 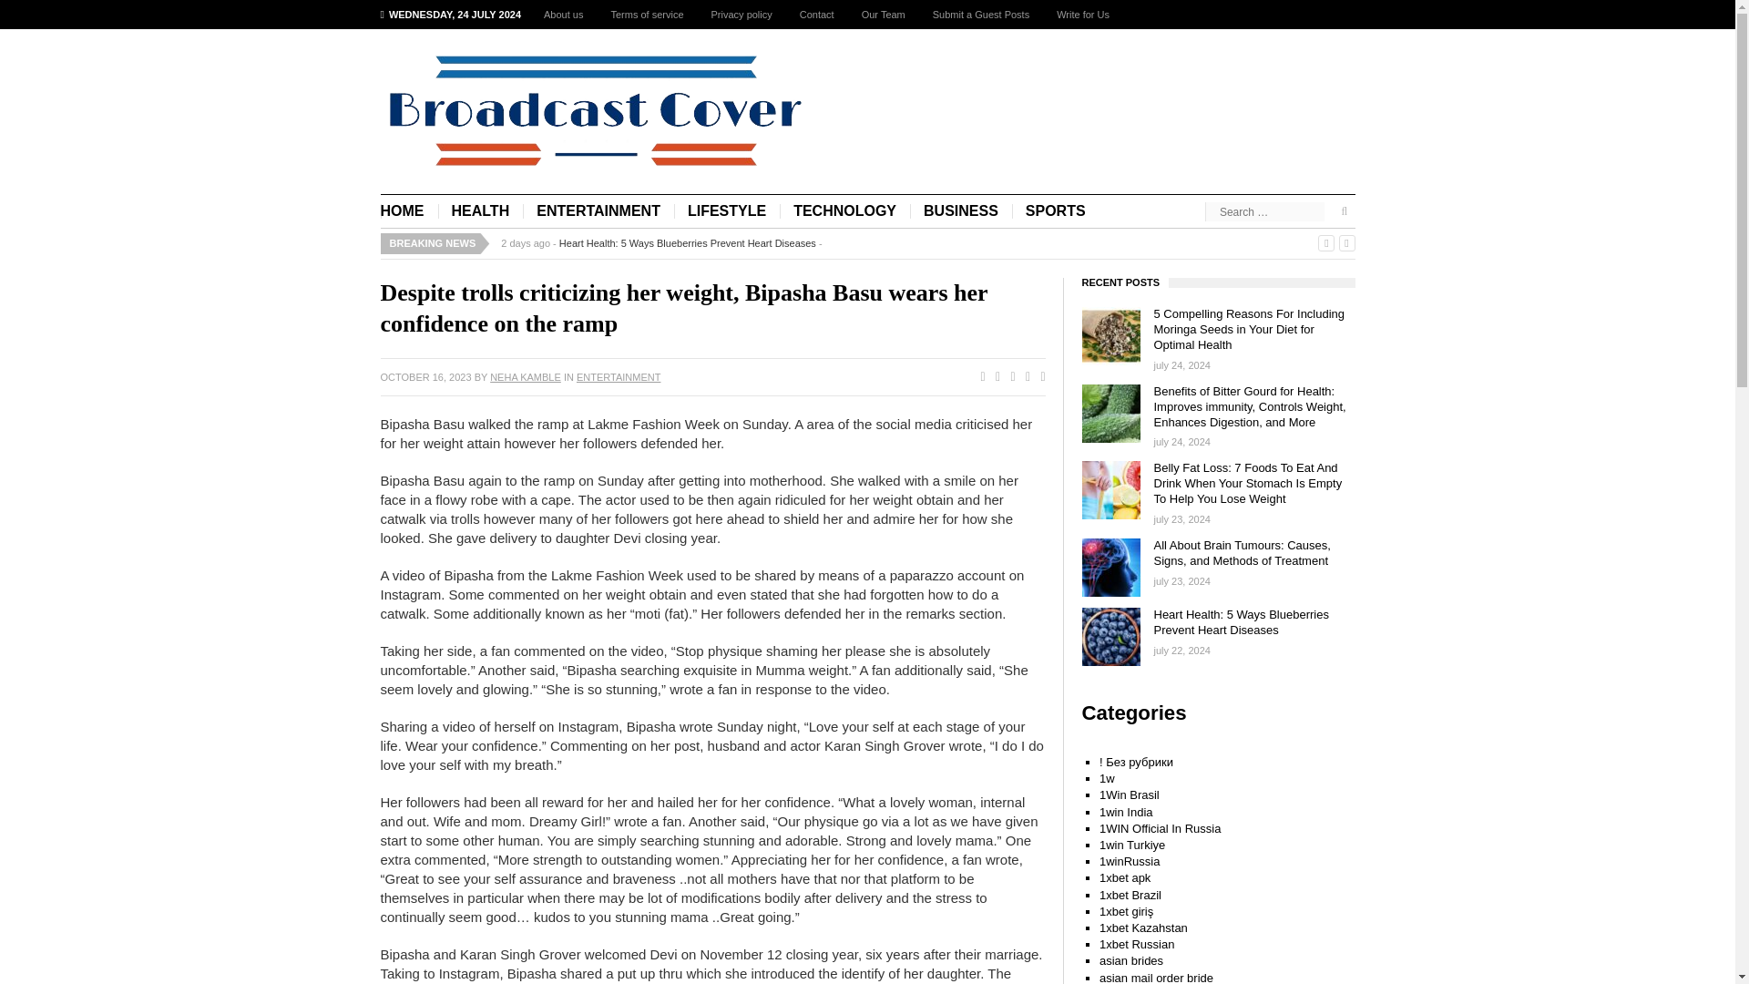 I want to click on ENTERTAINMENT, so click(x=619, y=377).